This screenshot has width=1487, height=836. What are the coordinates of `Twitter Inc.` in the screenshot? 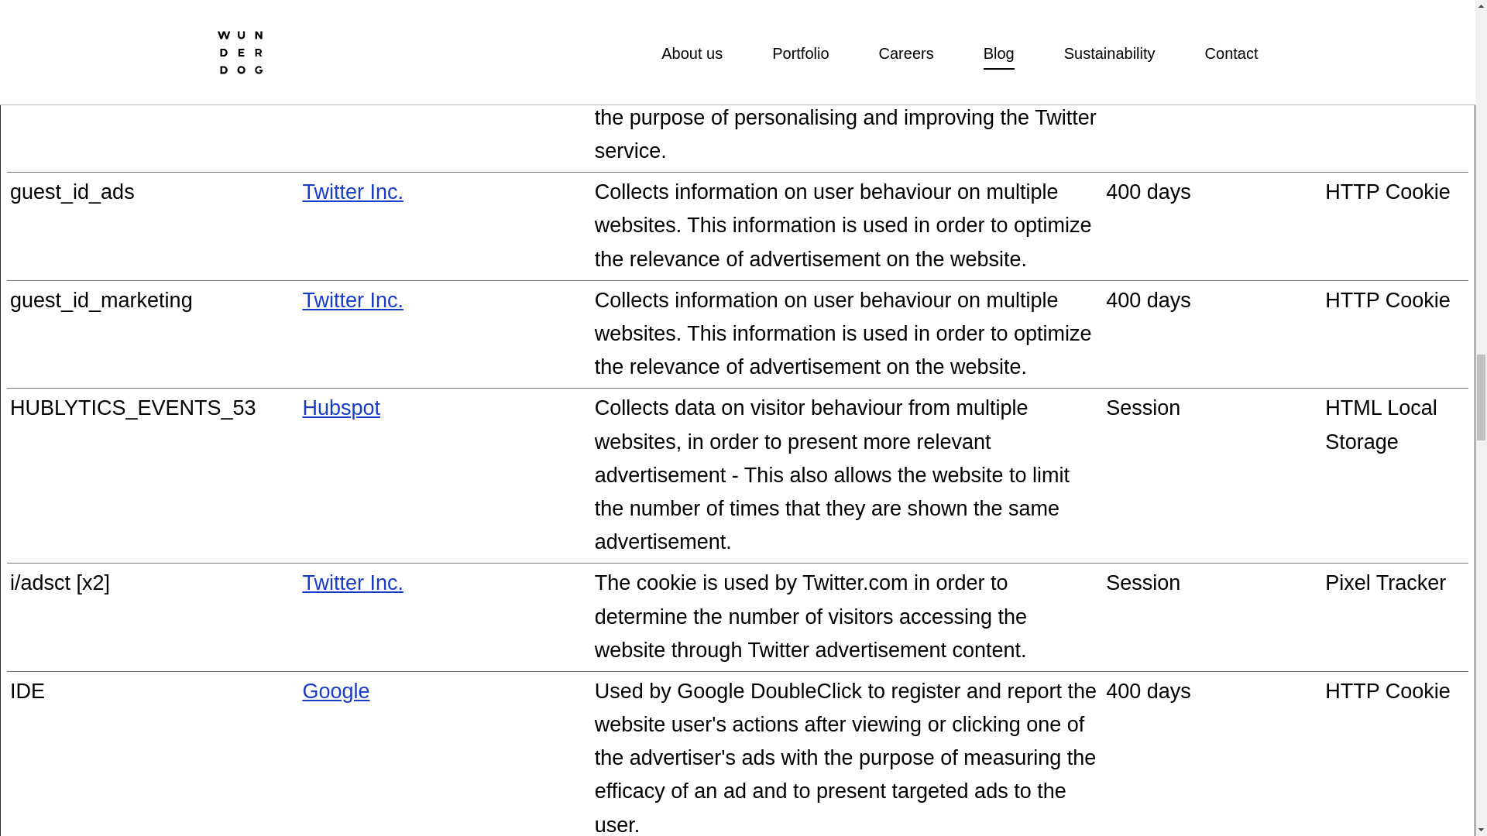 It's located at (352, 16).